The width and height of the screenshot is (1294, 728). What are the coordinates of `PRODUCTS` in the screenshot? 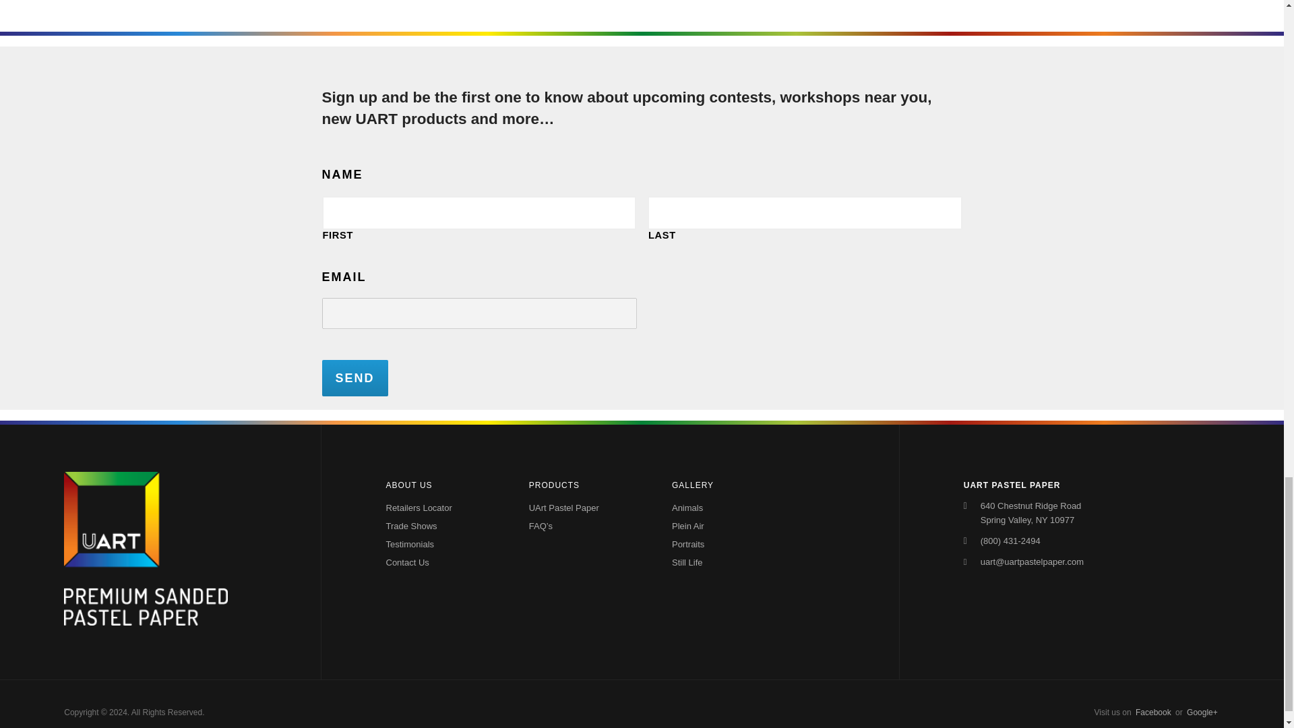 It's located at (585, 485).